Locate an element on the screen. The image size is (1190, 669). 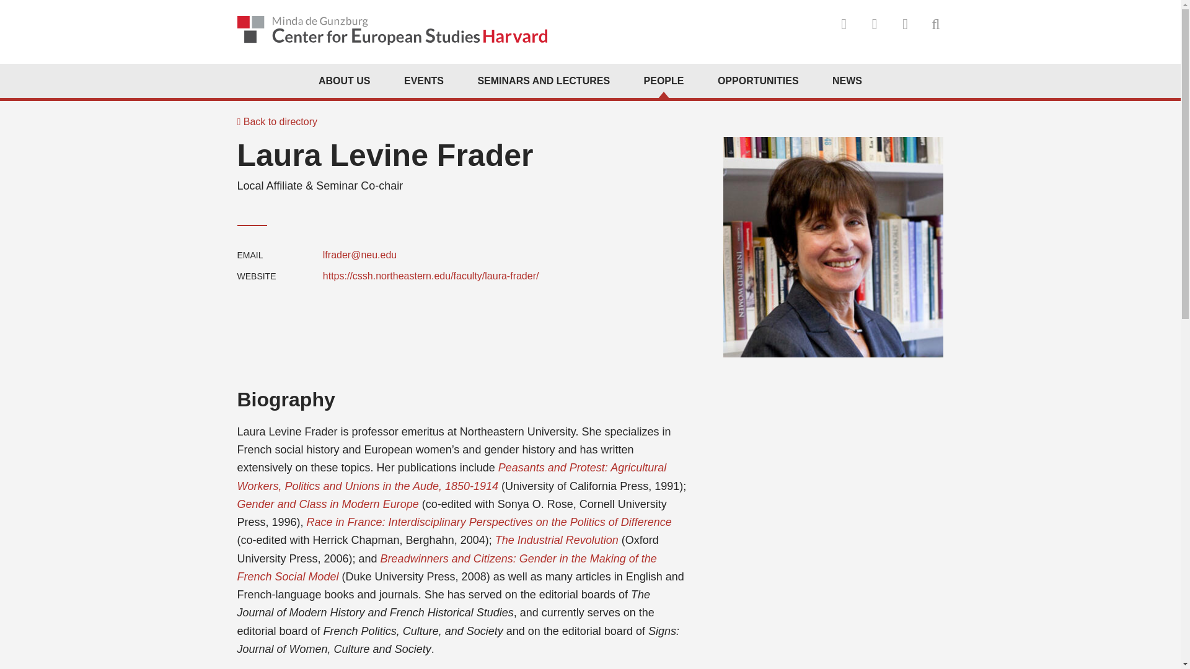
EVENTS is located at coordinates (424, 81).